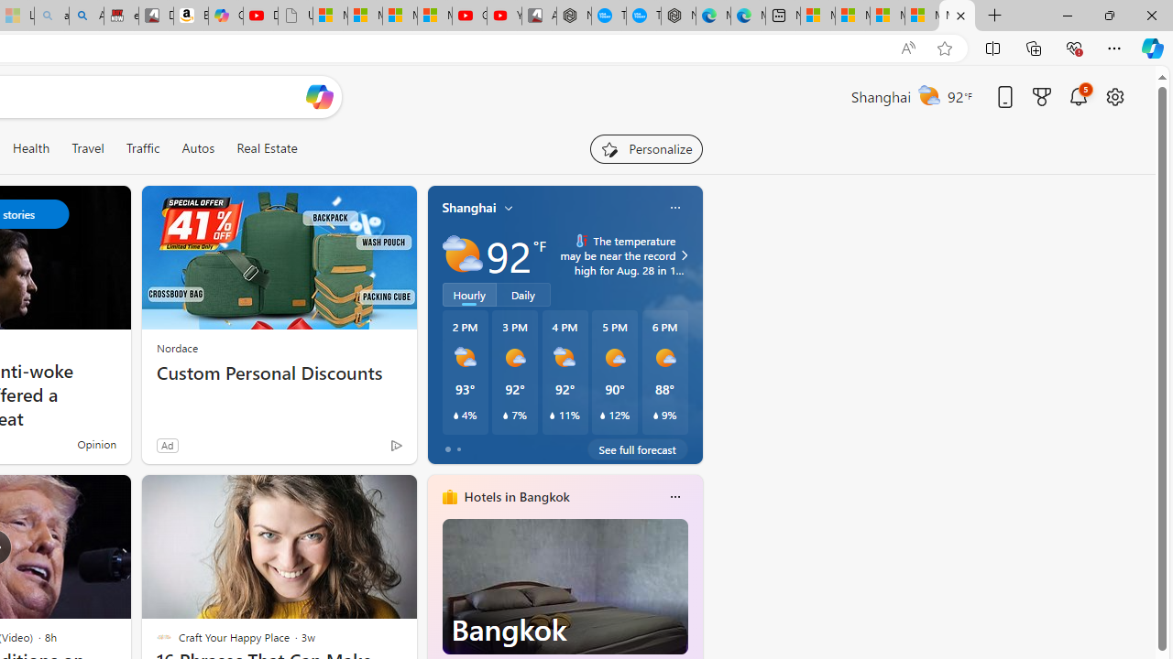  I want to click on Partly sunny, so click(462, 254).